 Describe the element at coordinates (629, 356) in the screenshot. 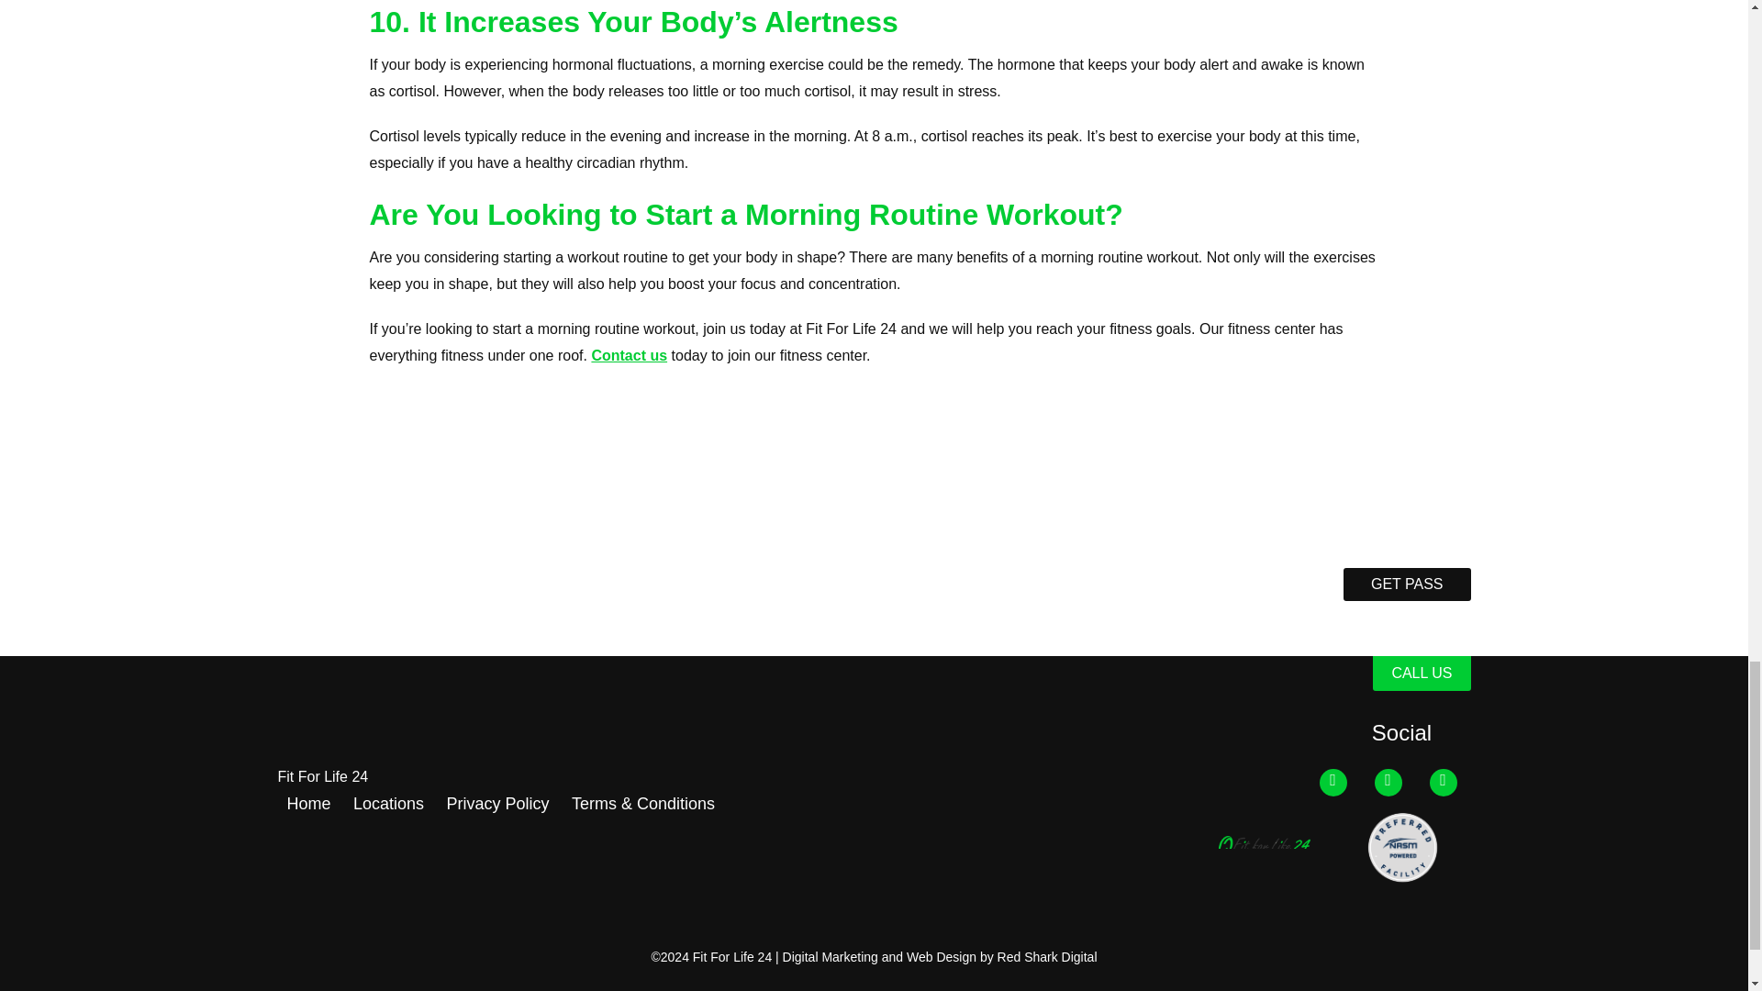

I see `Contact us` at that location.